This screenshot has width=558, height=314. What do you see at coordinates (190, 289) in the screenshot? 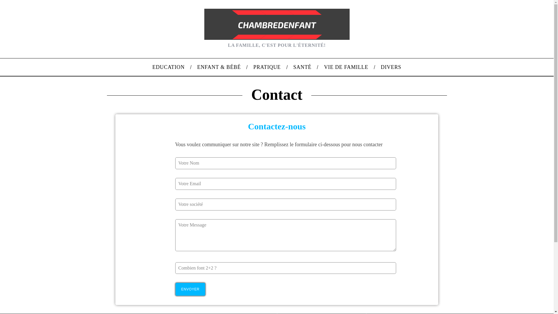
I see `Envoyer` at bounding box center [190, 289].